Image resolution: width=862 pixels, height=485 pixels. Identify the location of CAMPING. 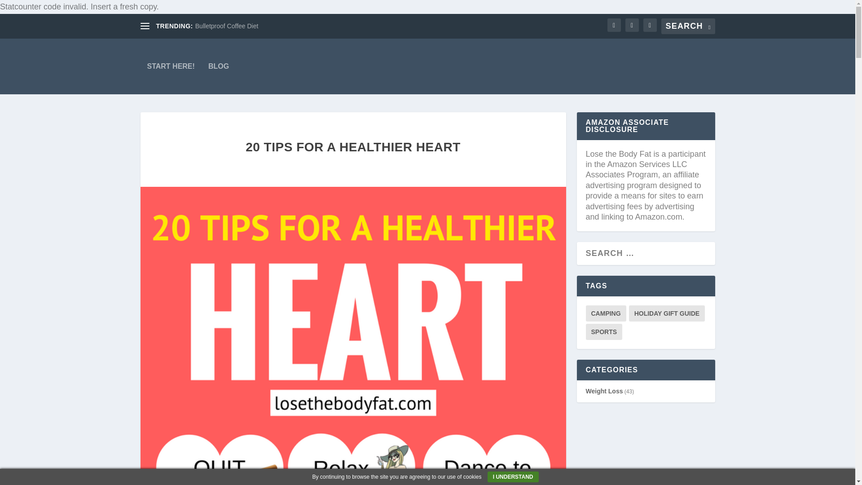
(605, 313).